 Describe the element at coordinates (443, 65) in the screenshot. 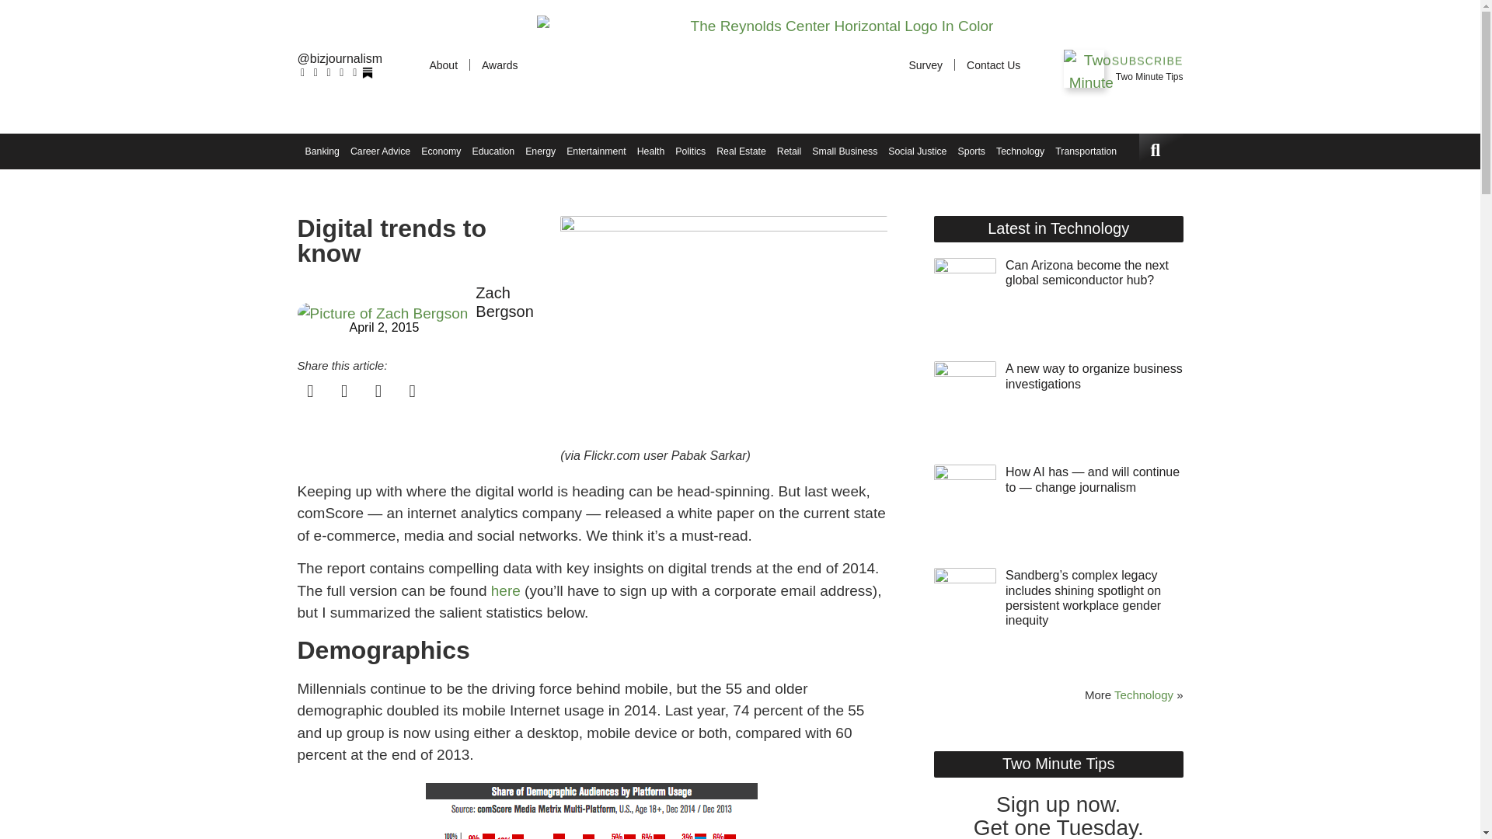

I see `About` at that location.